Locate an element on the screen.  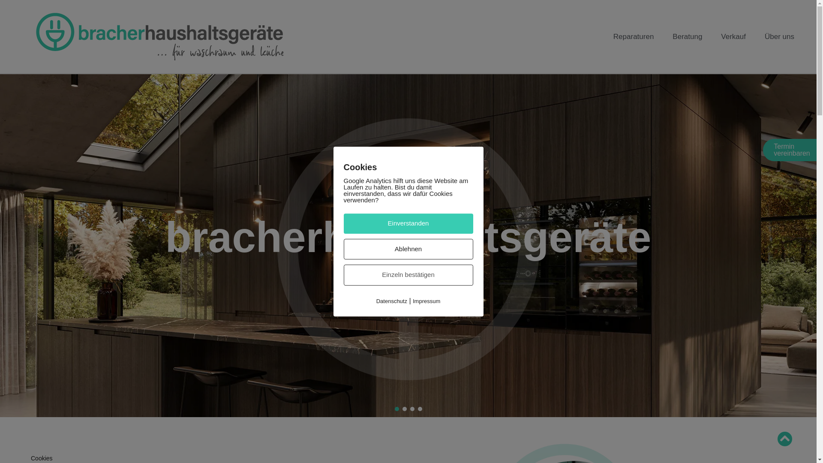
Einverstanden is located at coordinates (408, 224).